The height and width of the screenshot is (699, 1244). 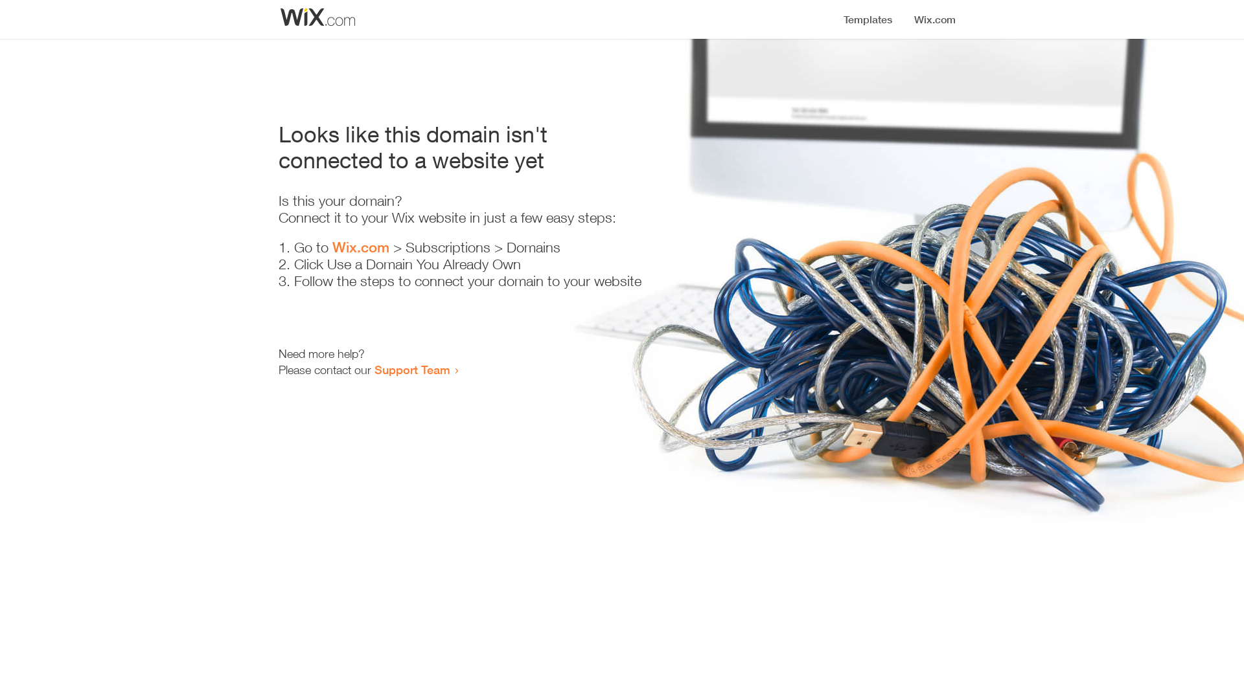 I want to click on Support Team, so click(x=412, y=370).